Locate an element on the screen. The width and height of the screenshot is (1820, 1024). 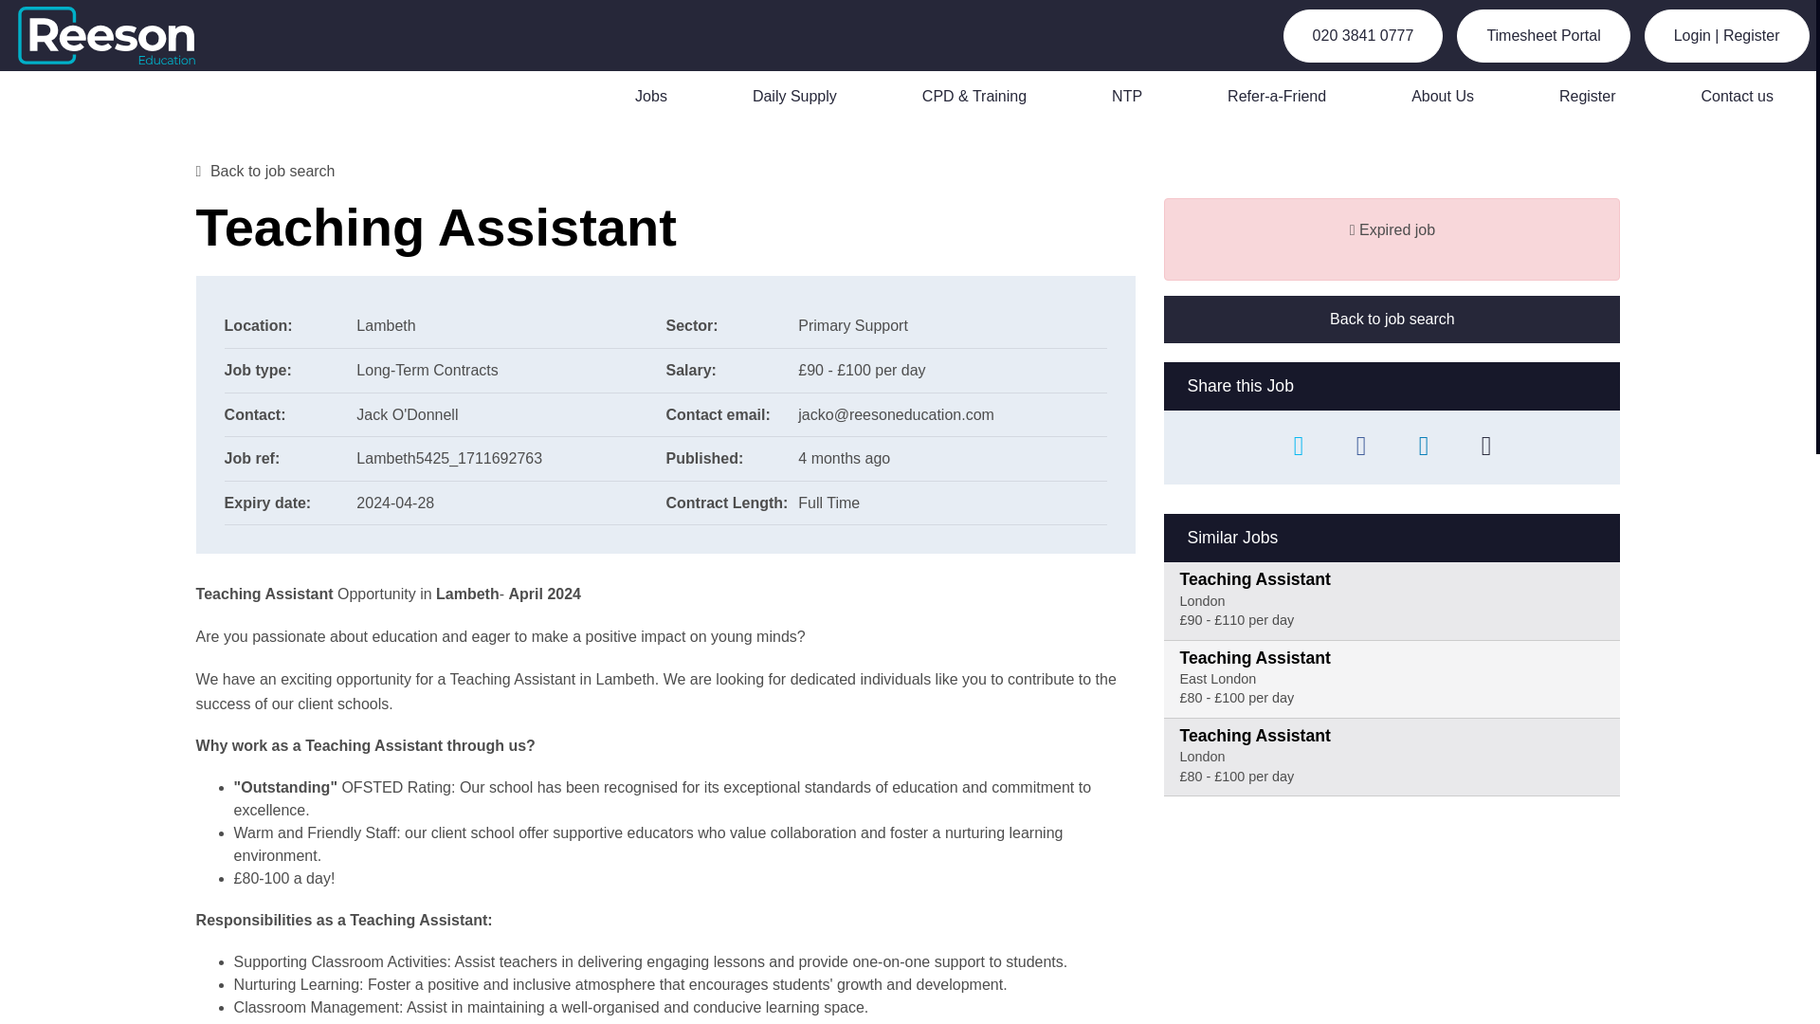
Facebook is located at coordinates (1361, 448).